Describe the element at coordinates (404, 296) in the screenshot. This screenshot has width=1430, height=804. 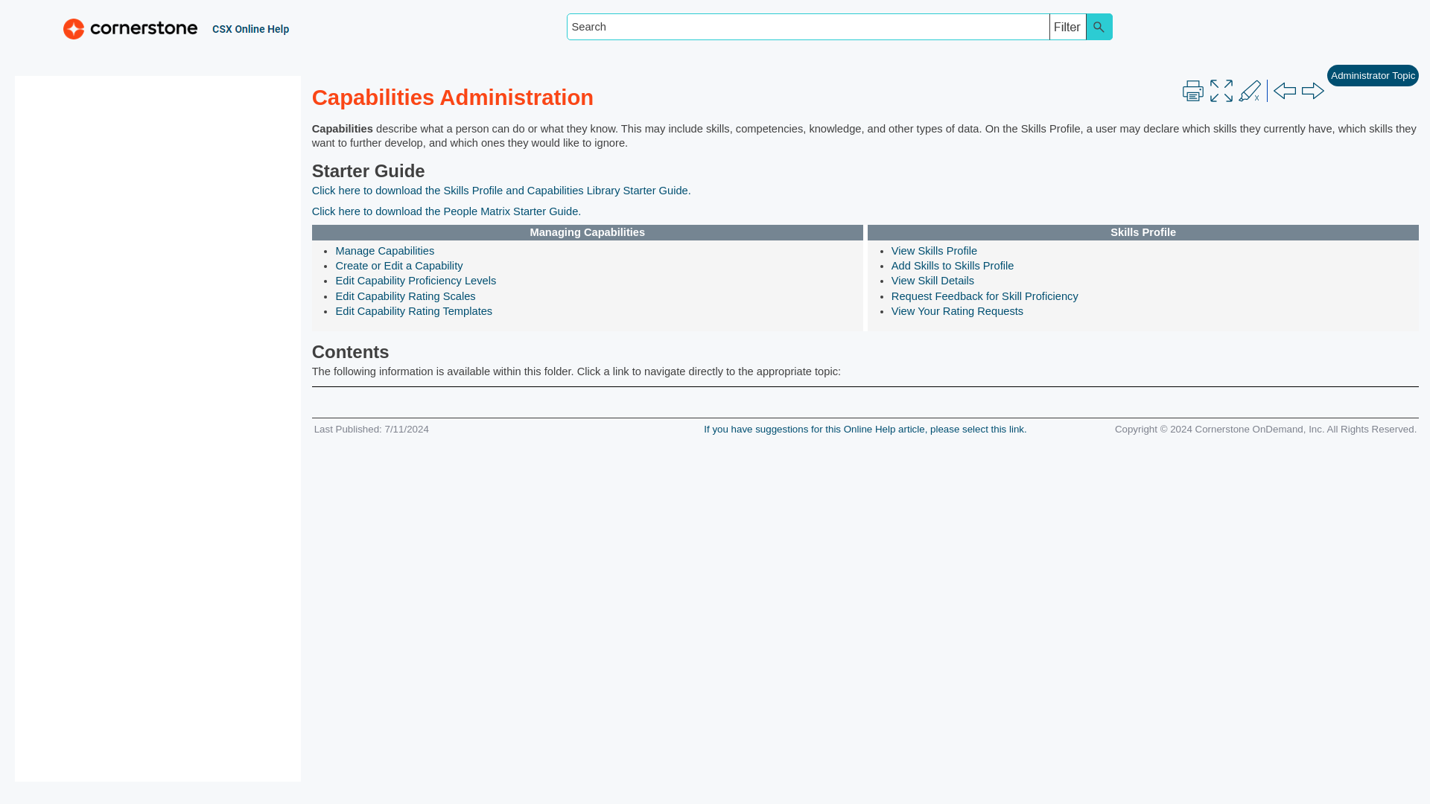
I see `Edit Capability Rating Scales` at that location.